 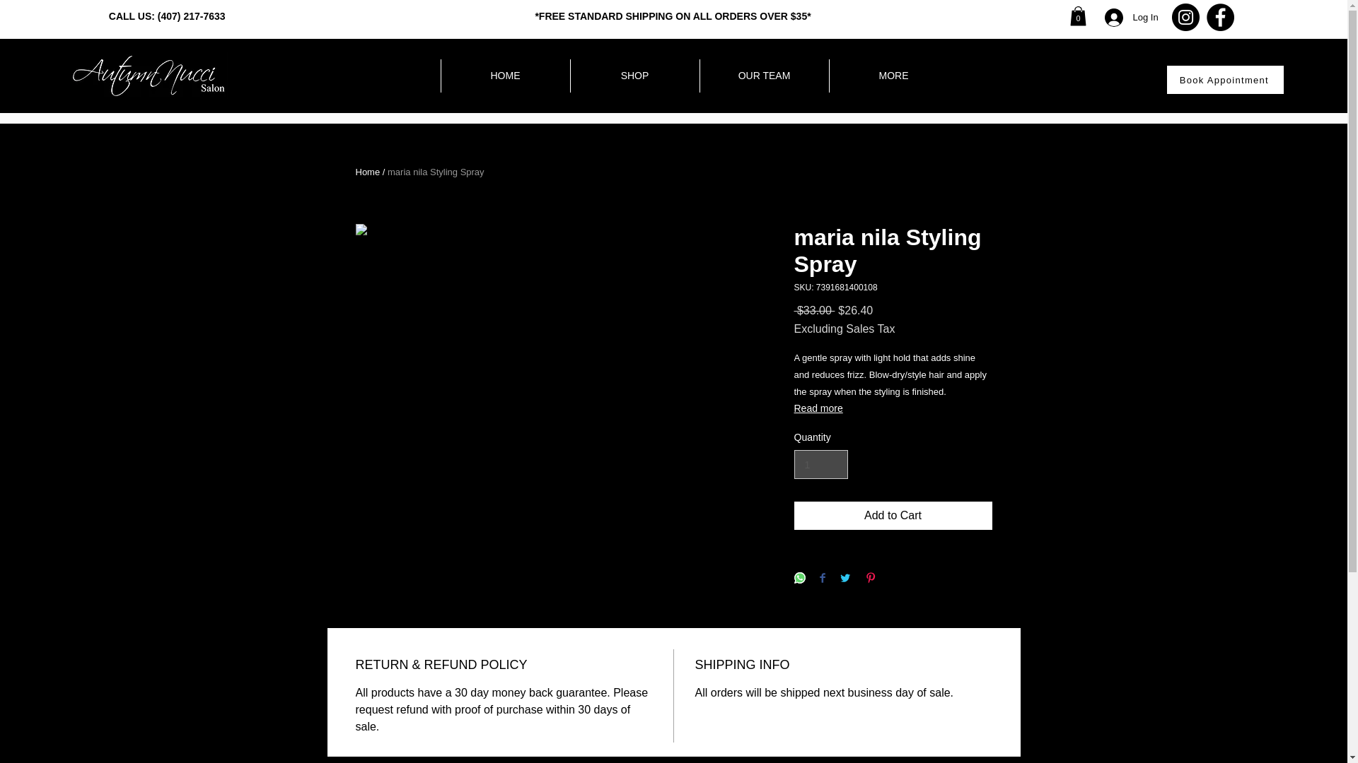 I want to click on Read more, so click(x=892, y=408).